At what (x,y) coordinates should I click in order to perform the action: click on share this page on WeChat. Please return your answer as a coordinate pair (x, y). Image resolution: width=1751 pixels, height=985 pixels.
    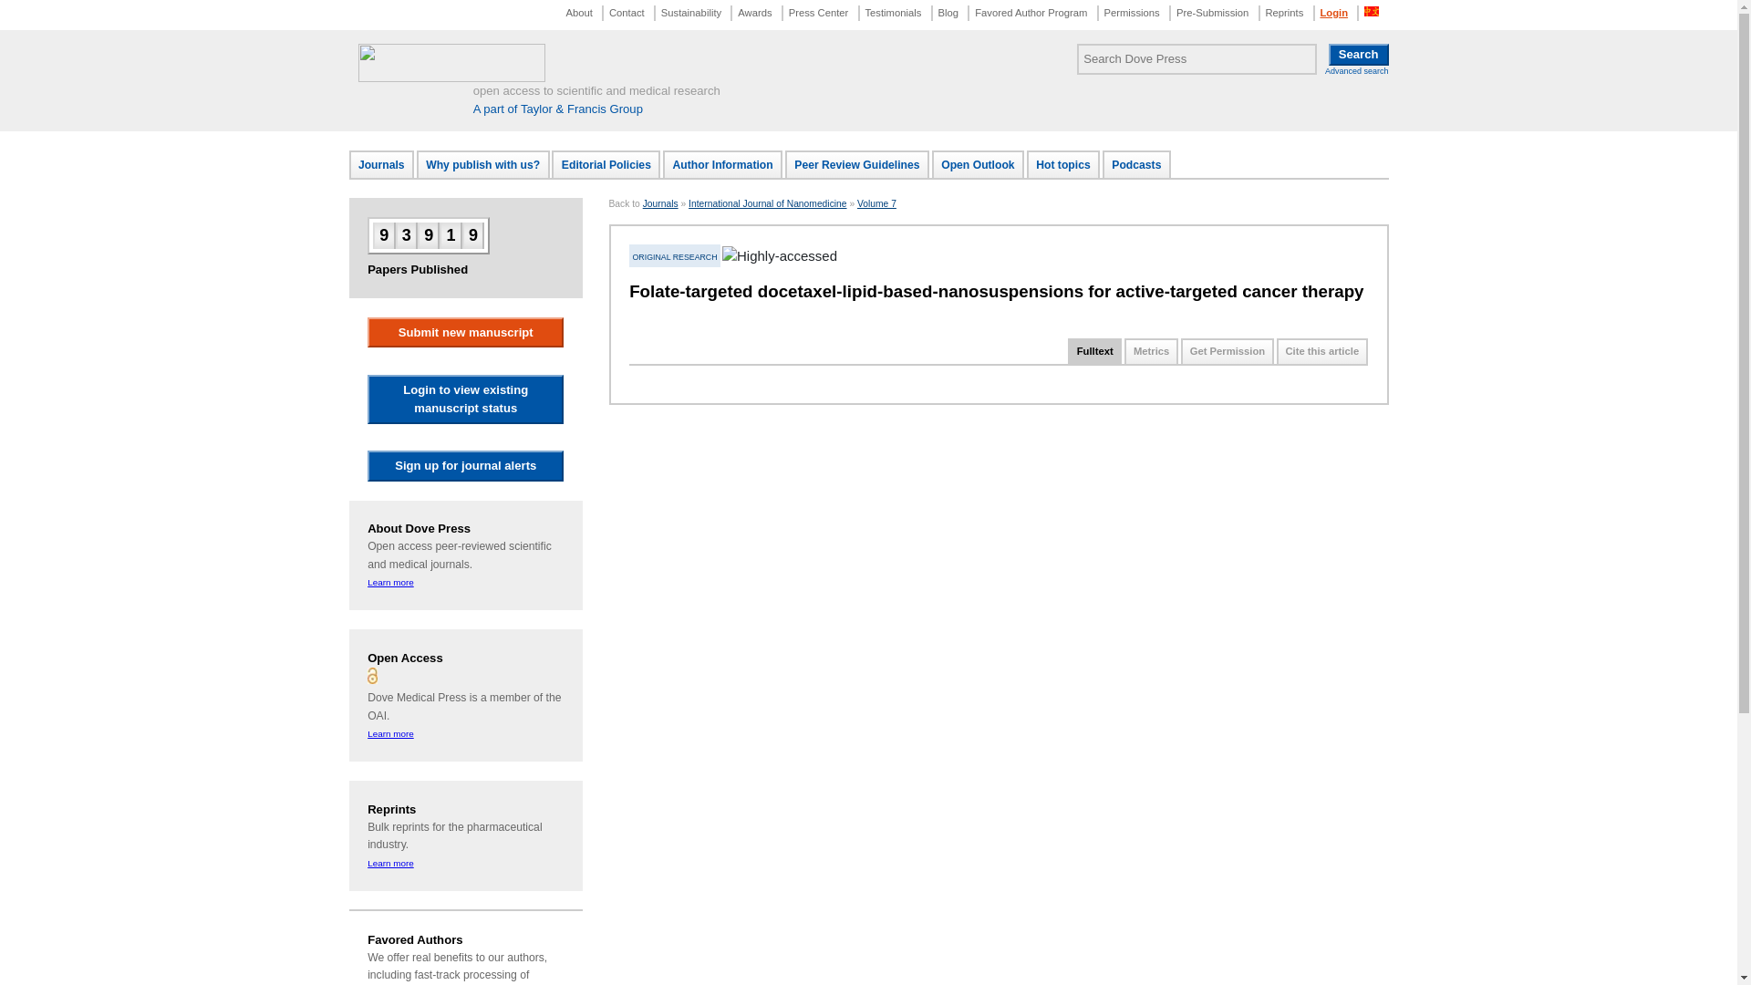
    Looking at the image, I should click on (702, 325).